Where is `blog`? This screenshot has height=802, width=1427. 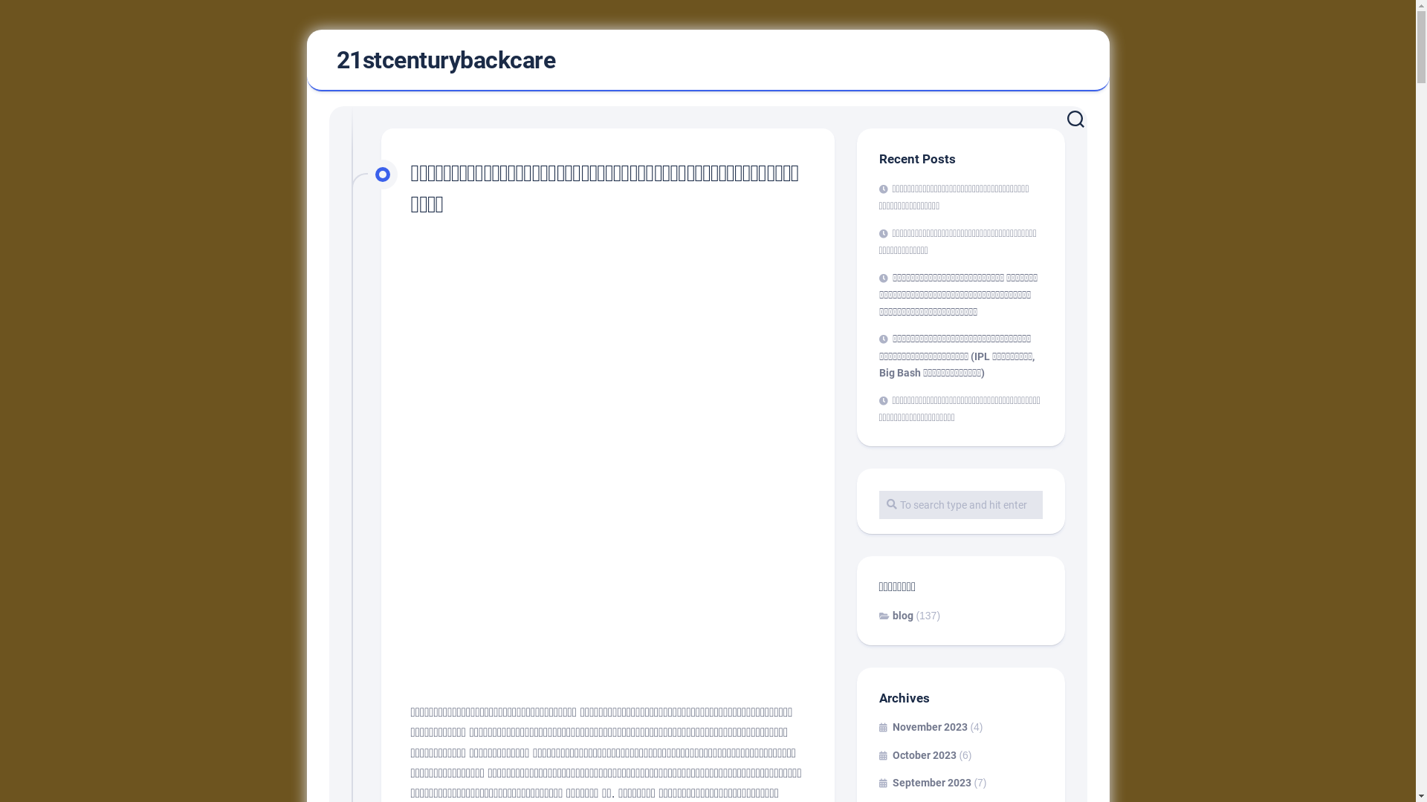 blog is located at coordinates (896, 616).